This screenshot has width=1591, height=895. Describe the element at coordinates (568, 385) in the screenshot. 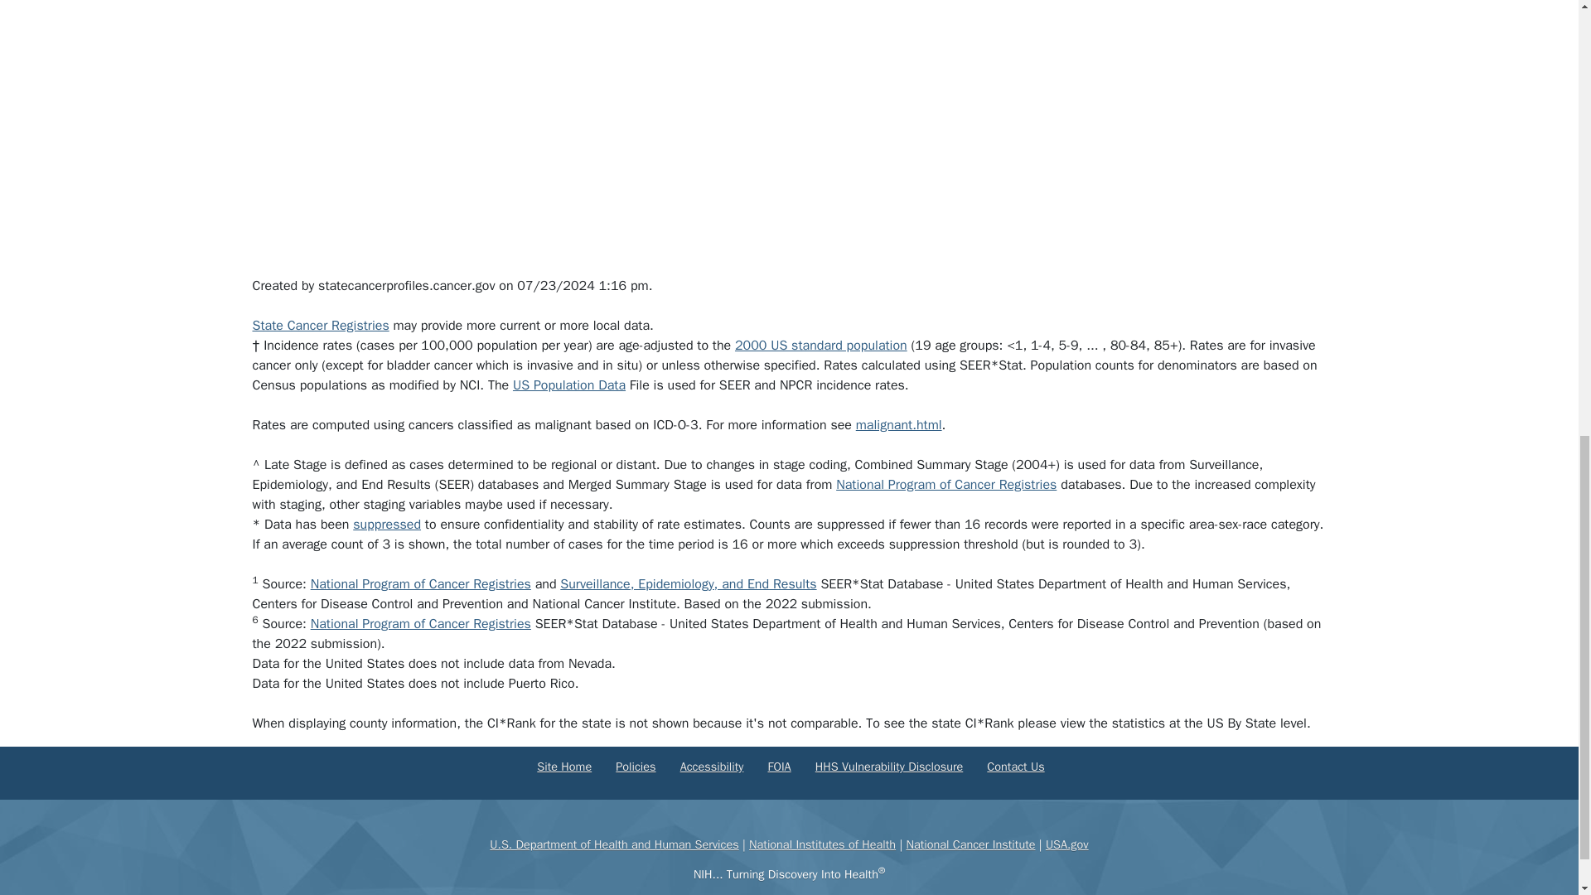

I see `US Population Data` at that location.